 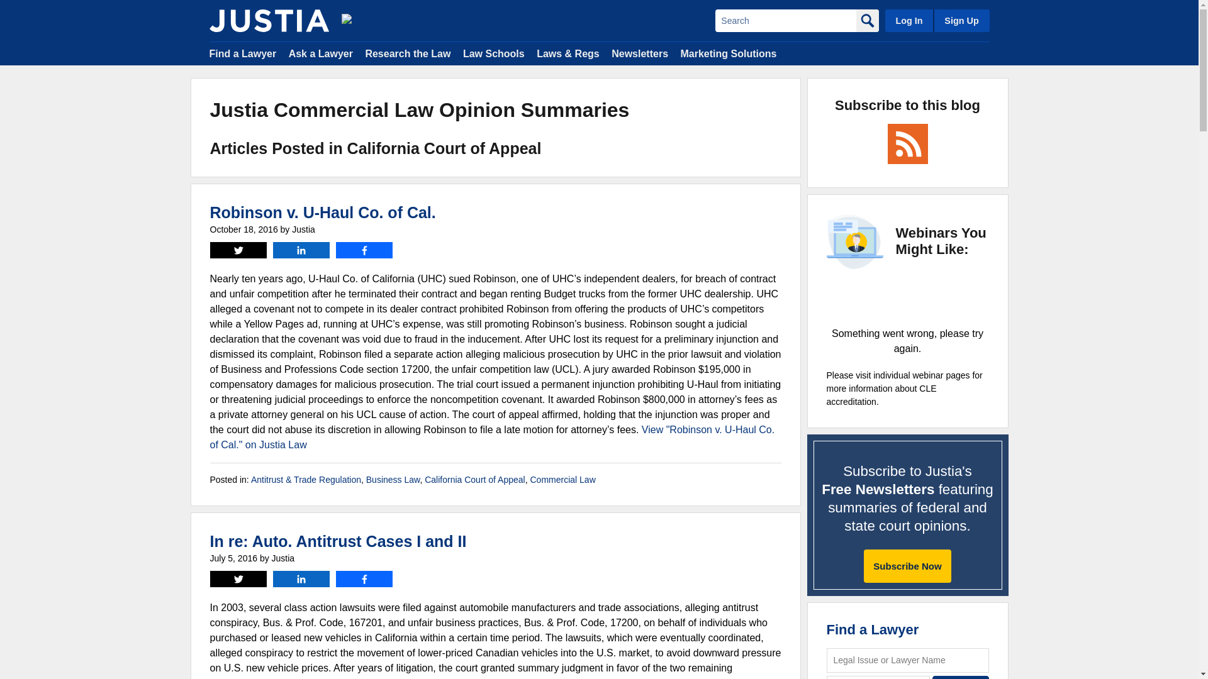 I want to click on View all posts in California Court of Appeal, so click(x=475, y=479).